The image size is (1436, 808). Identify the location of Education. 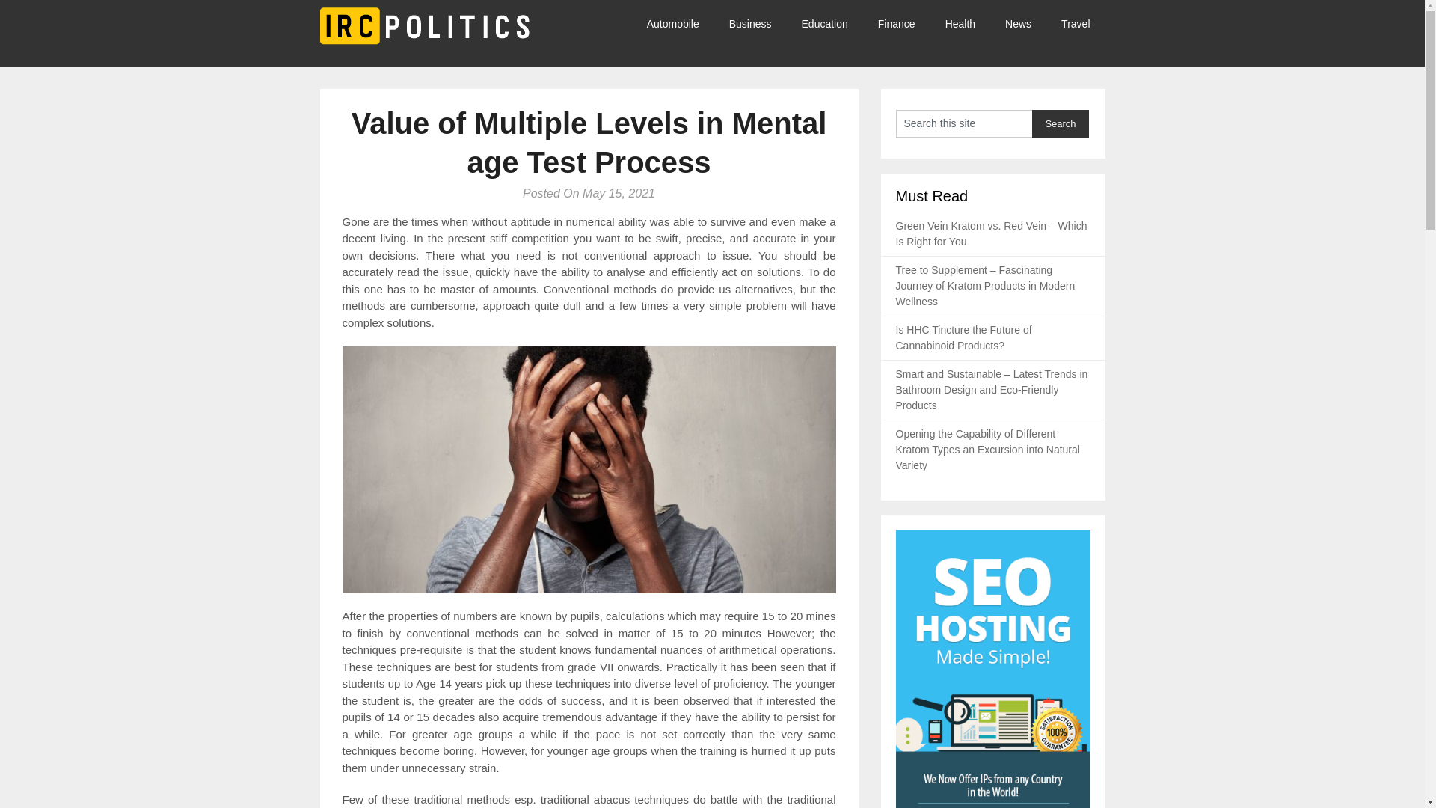
(824, 24).